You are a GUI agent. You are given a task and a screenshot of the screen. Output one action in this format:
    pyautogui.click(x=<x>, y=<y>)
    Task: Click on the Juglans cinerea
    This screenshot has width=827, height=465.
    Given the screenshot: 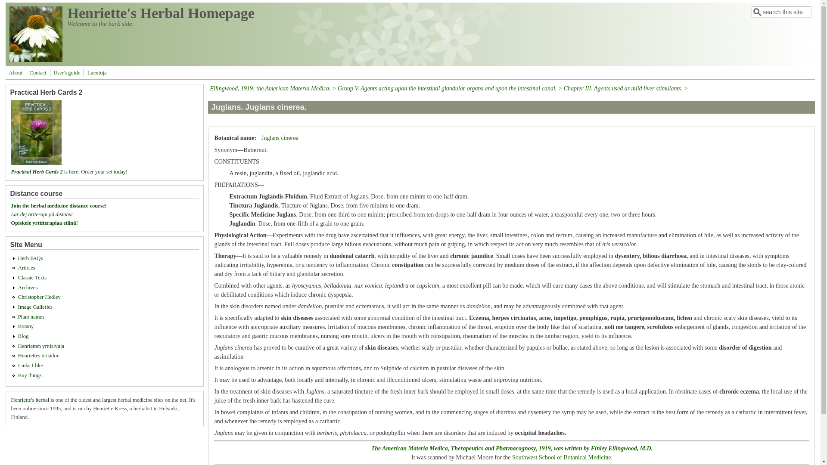 What is the action you would take?
    pyautogui.click(x=280, y=138)
    